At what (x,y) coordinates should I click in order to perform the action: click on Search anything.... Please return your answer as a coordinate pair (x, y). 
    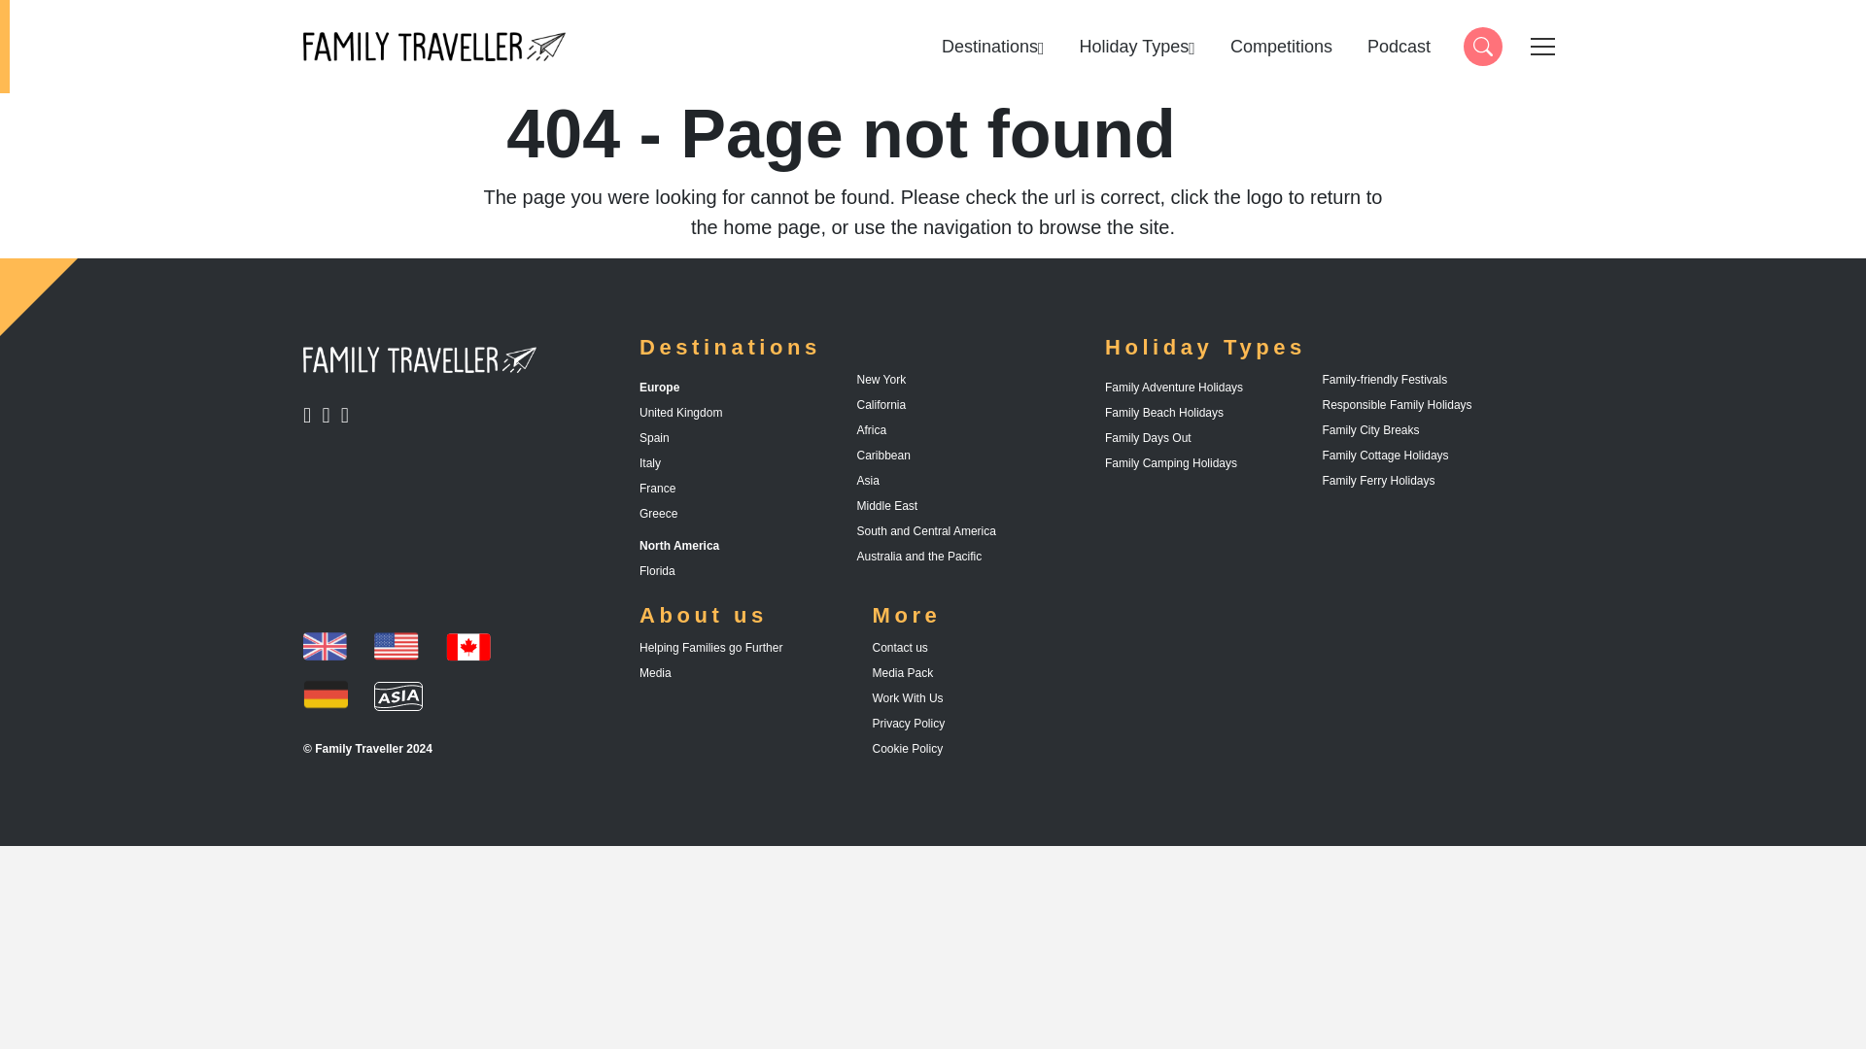
    Looking at the image, I should click on (311, 416).